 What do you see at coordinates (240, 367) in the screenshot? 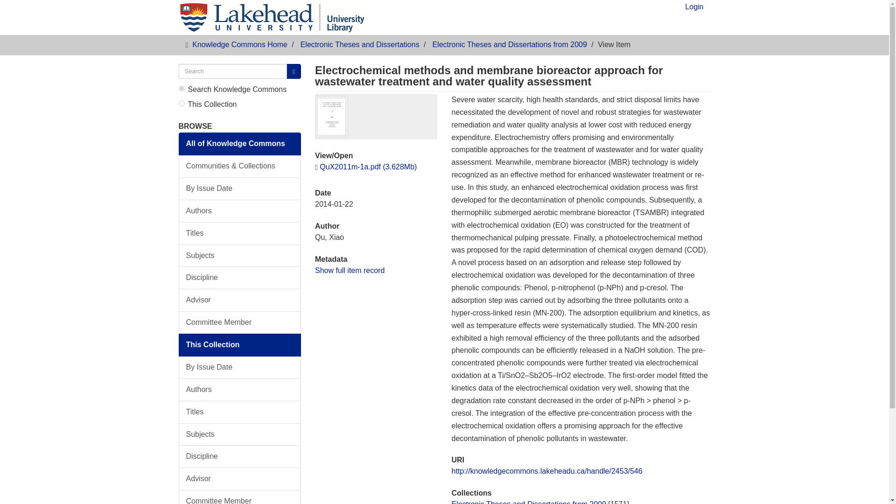
I see `By Issue Date` at bounding box center [240, 367].